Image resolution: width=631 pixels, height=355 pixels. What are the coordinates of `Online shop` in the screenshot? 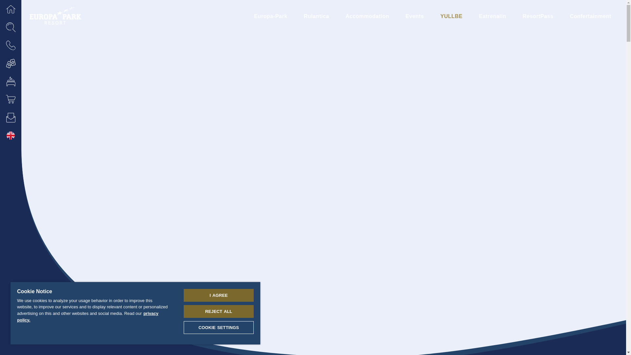 It's located at (11, 99).